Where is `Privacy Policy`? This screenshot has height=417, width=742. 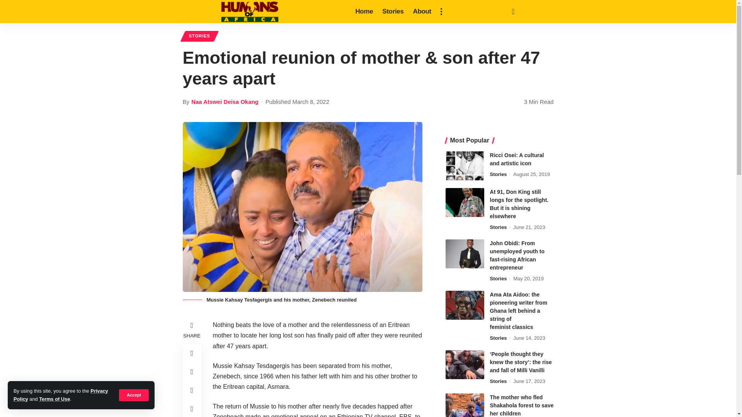 Privacy Policy is located at coordinates (61, 395).